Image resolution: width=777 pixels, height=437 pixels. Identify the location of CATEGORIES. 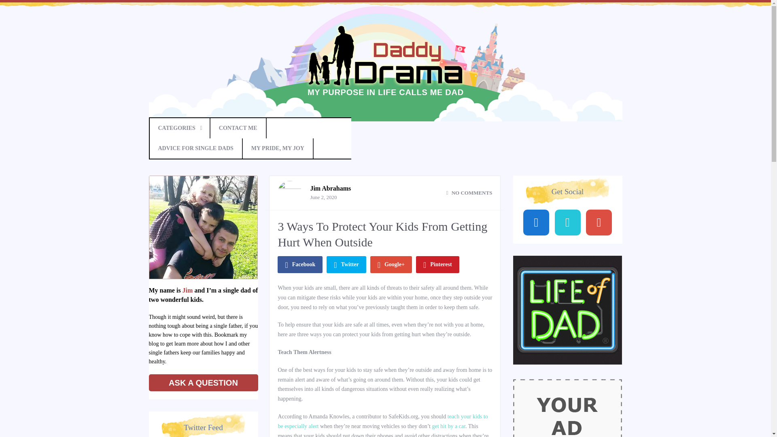
(180, 128).